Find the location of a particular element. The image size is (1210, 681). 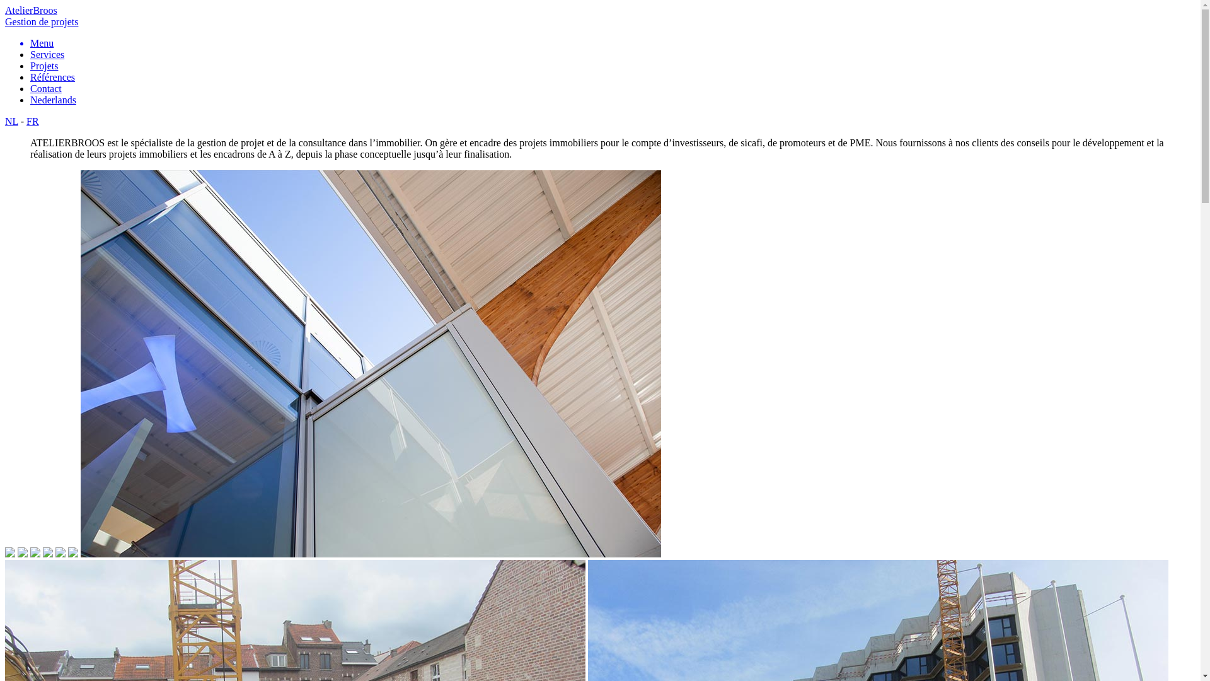

Menu is located at coordinates (613, 43).